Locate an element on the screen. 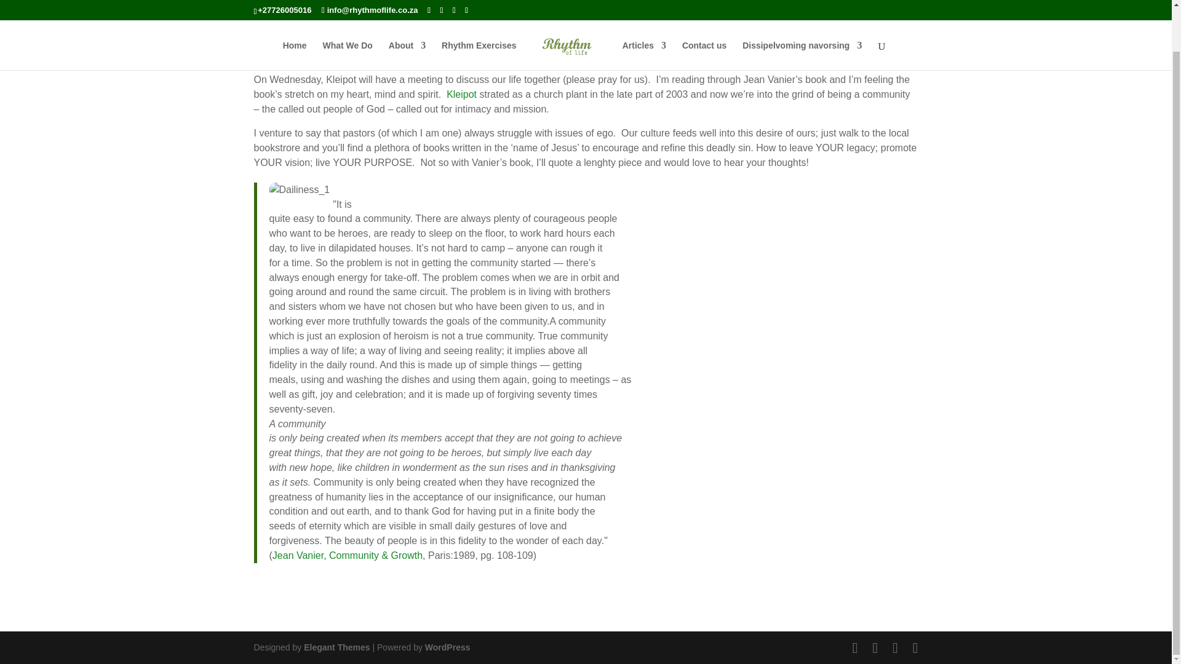  What We Do is located at coordinates (347, 11).